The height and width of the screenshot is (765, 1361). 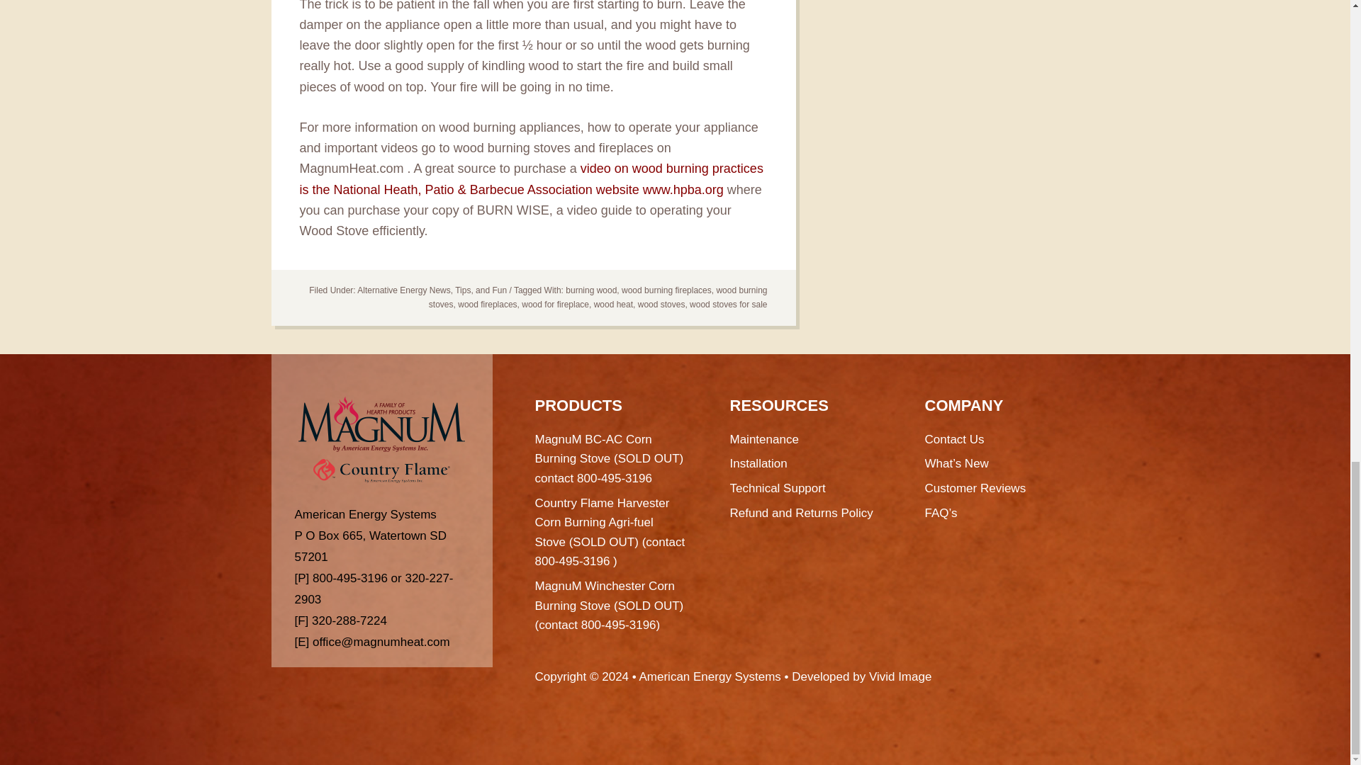 What do you see at coordinates (487, 305) in the screenshot?
I see `wood fireplaces` at bounding box center [487, 305].